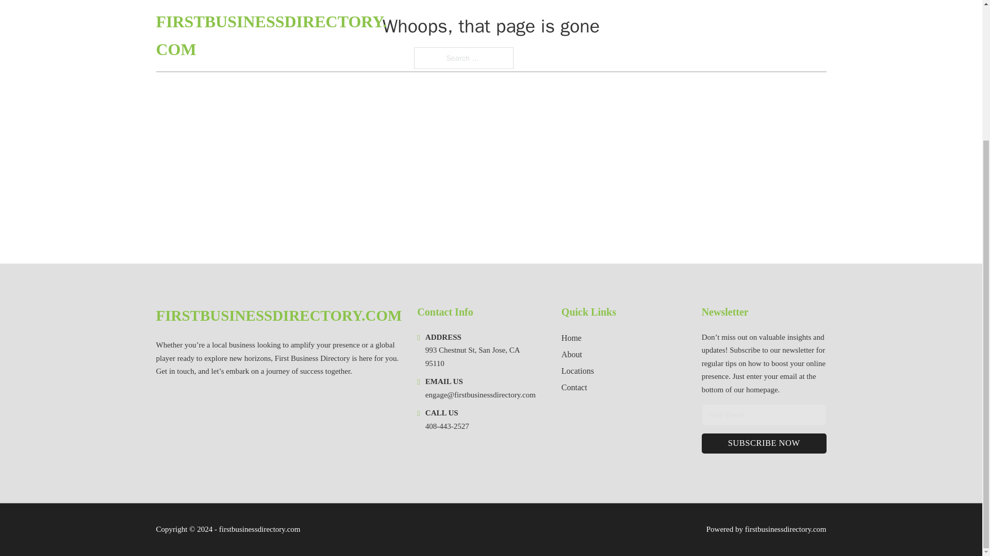 The width and height of the screenshot is (990, 556). Describe the element at coordinates (571, 354) in the screenshot. I see `About` at that location.